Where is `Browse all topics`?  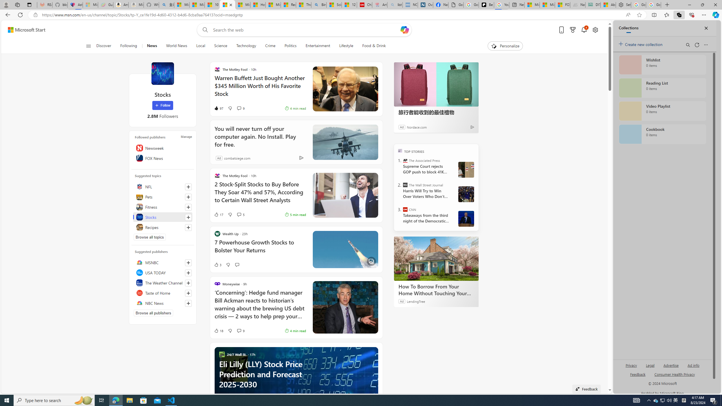
Browse all topics is located at coordinates (149, 237).